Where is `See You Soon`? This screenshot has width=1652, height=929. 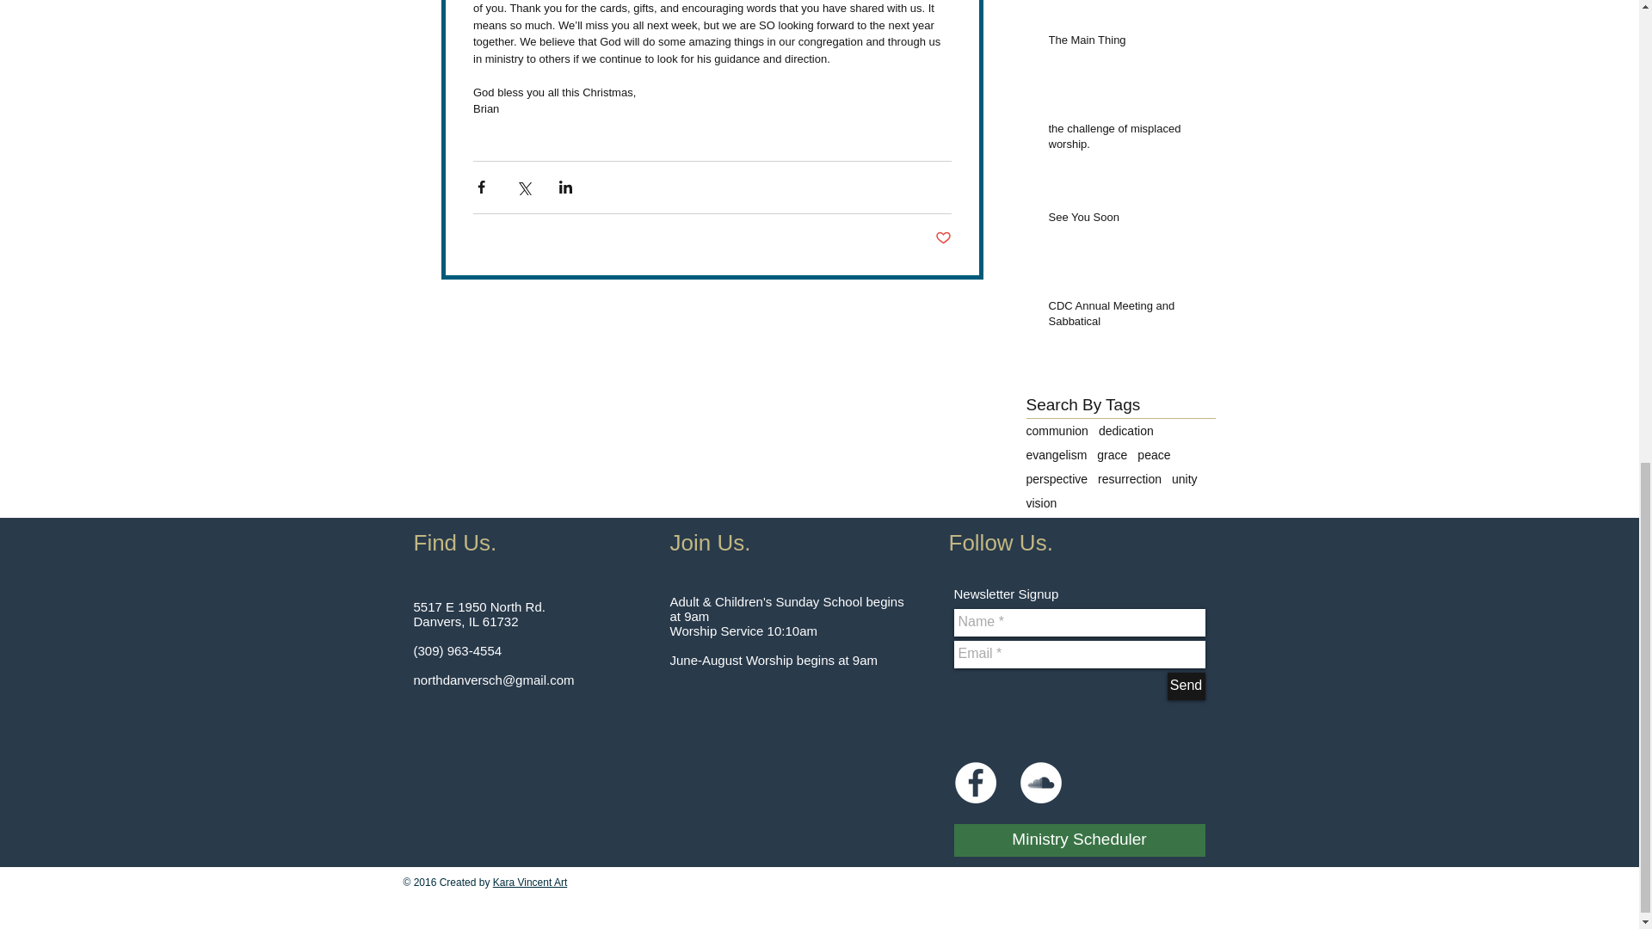 See You Soon is located at coordinates (1125, 221).